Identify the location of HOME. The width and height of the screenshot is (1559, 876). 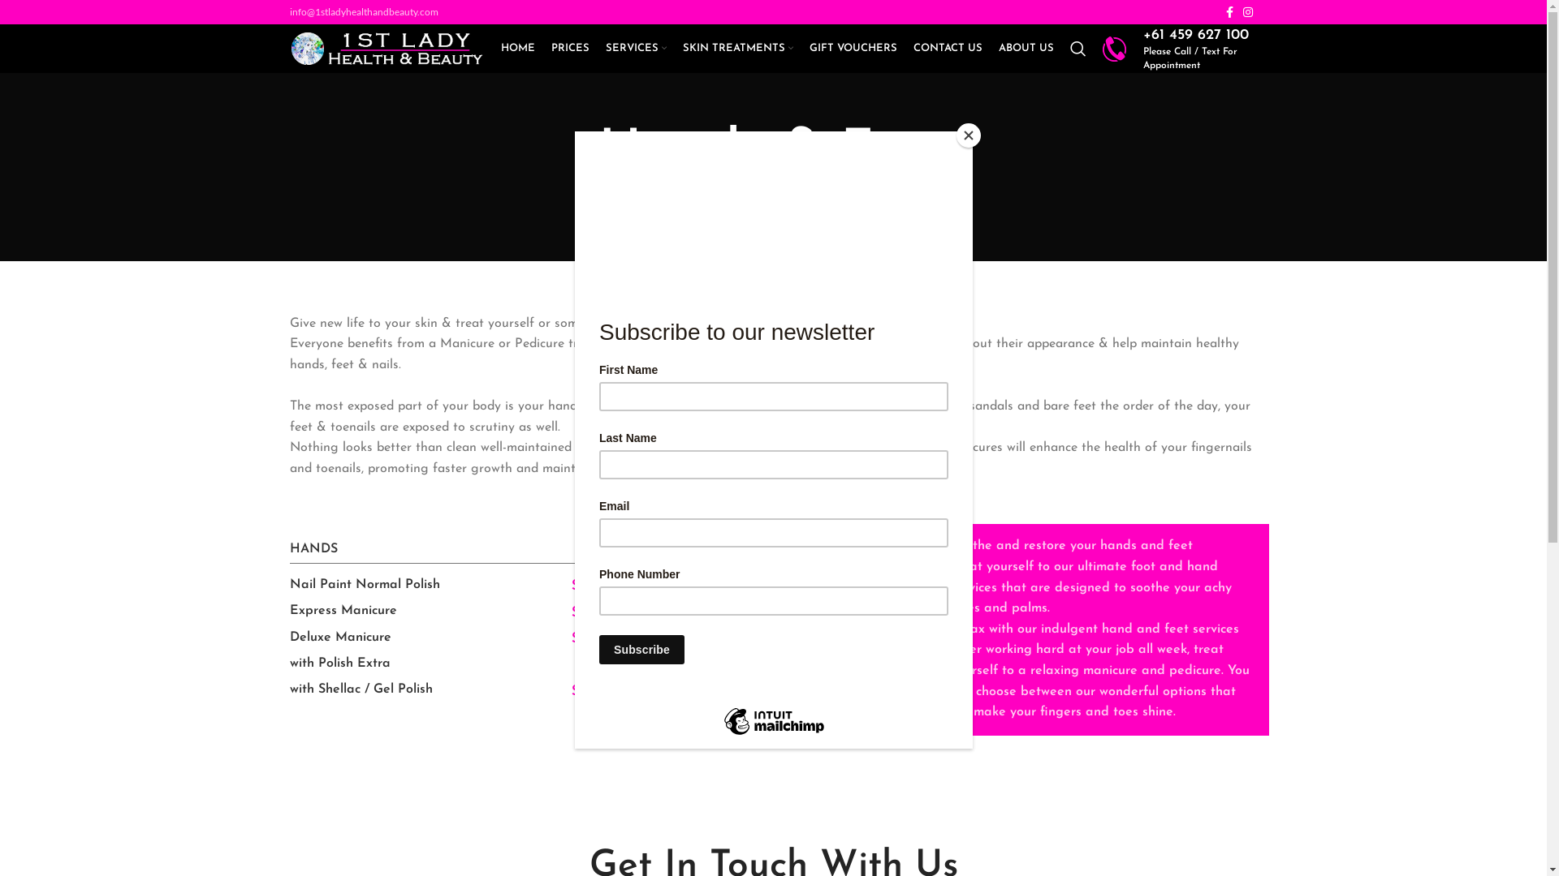
(742, 203).